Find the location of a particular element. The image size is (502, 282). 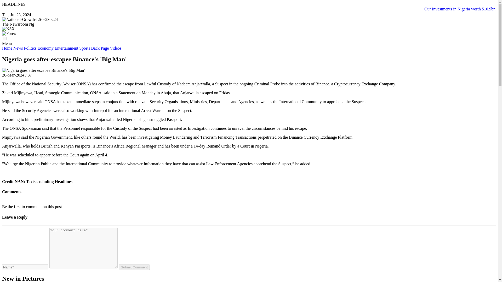

Politics is located at coordinates (31, 48).